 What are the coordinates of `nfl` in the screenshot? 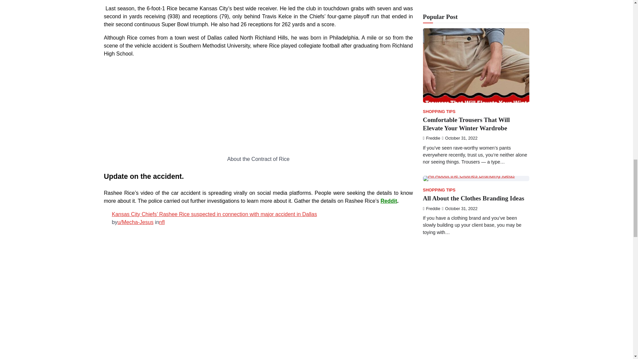 It's located at (161, 222).